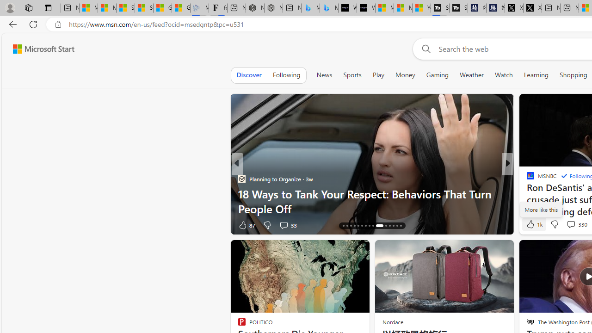 Image resolution: width=592 pixels, height=333 pixels. What do you see at coordinates (369, 226) in the screenshot?
I see `AutomationID: tab-23` at bounding box center [369, 226].